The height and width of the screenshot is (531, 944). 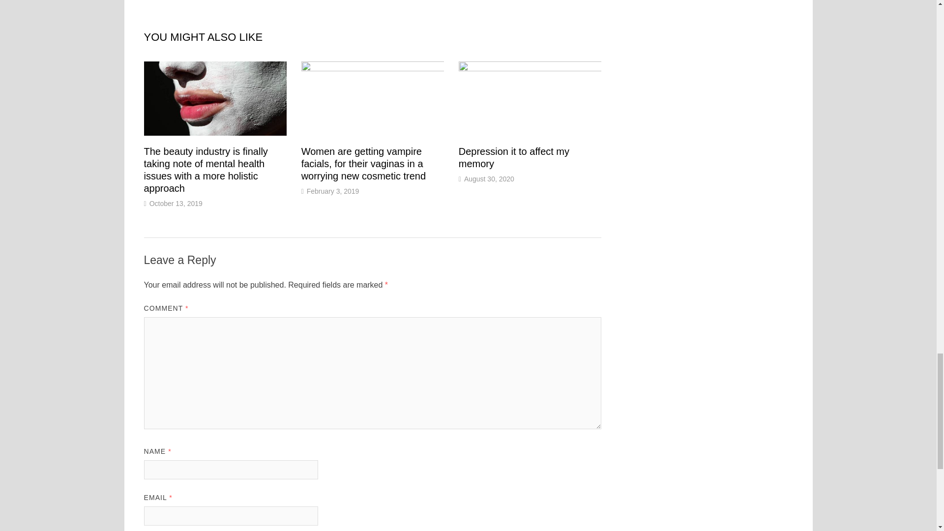 I want to click on Depression it to affect my memory, so click(x=514, y=157).